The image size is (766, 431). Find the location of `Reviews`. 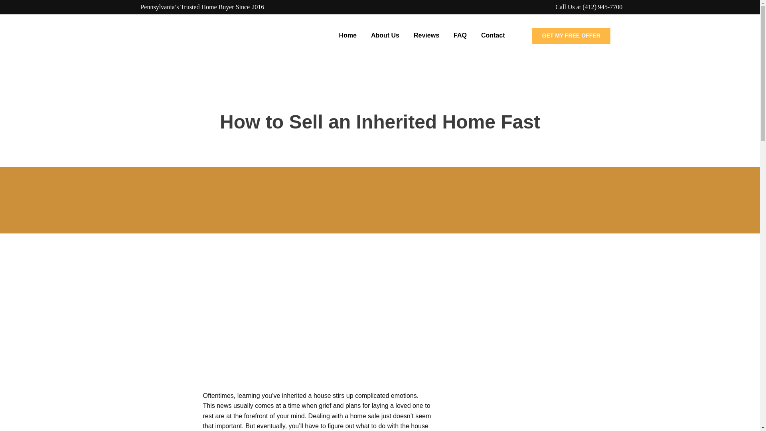

Reviews is located at coordinates (426, 36).